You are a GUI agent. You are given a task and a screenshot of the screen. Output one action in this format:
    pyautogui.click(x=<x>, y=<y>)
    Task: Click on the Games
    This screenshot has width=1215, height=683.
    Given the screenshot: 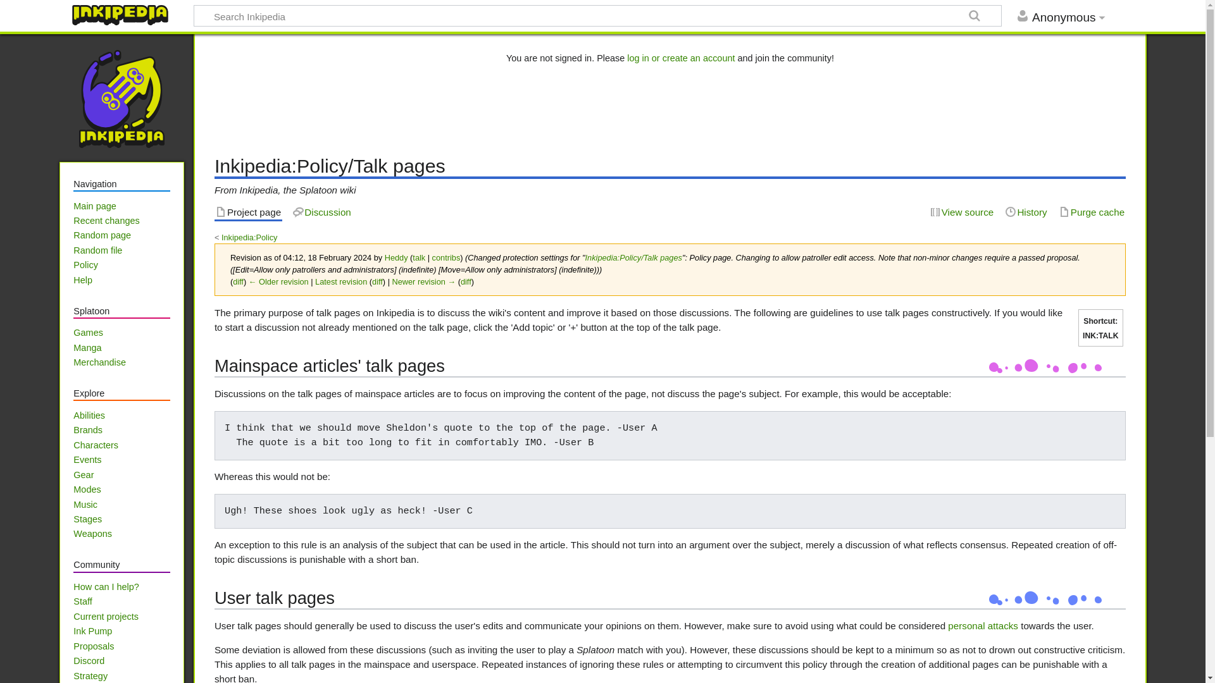 What is the action you would take?
    pyautogui.click(x=88, y=333)
    